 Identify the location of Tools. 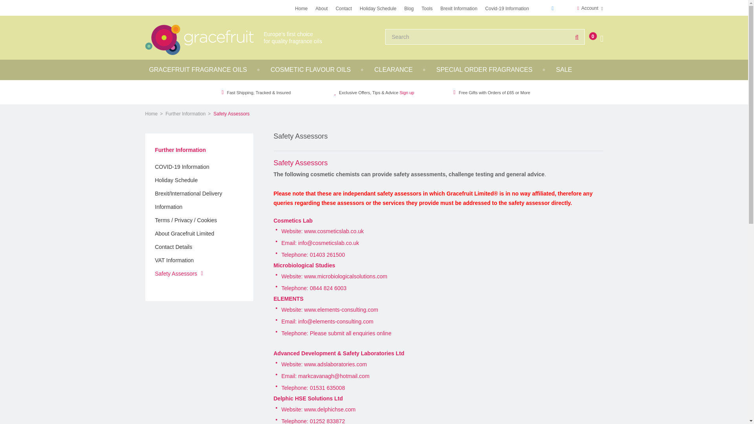
(427, 8).